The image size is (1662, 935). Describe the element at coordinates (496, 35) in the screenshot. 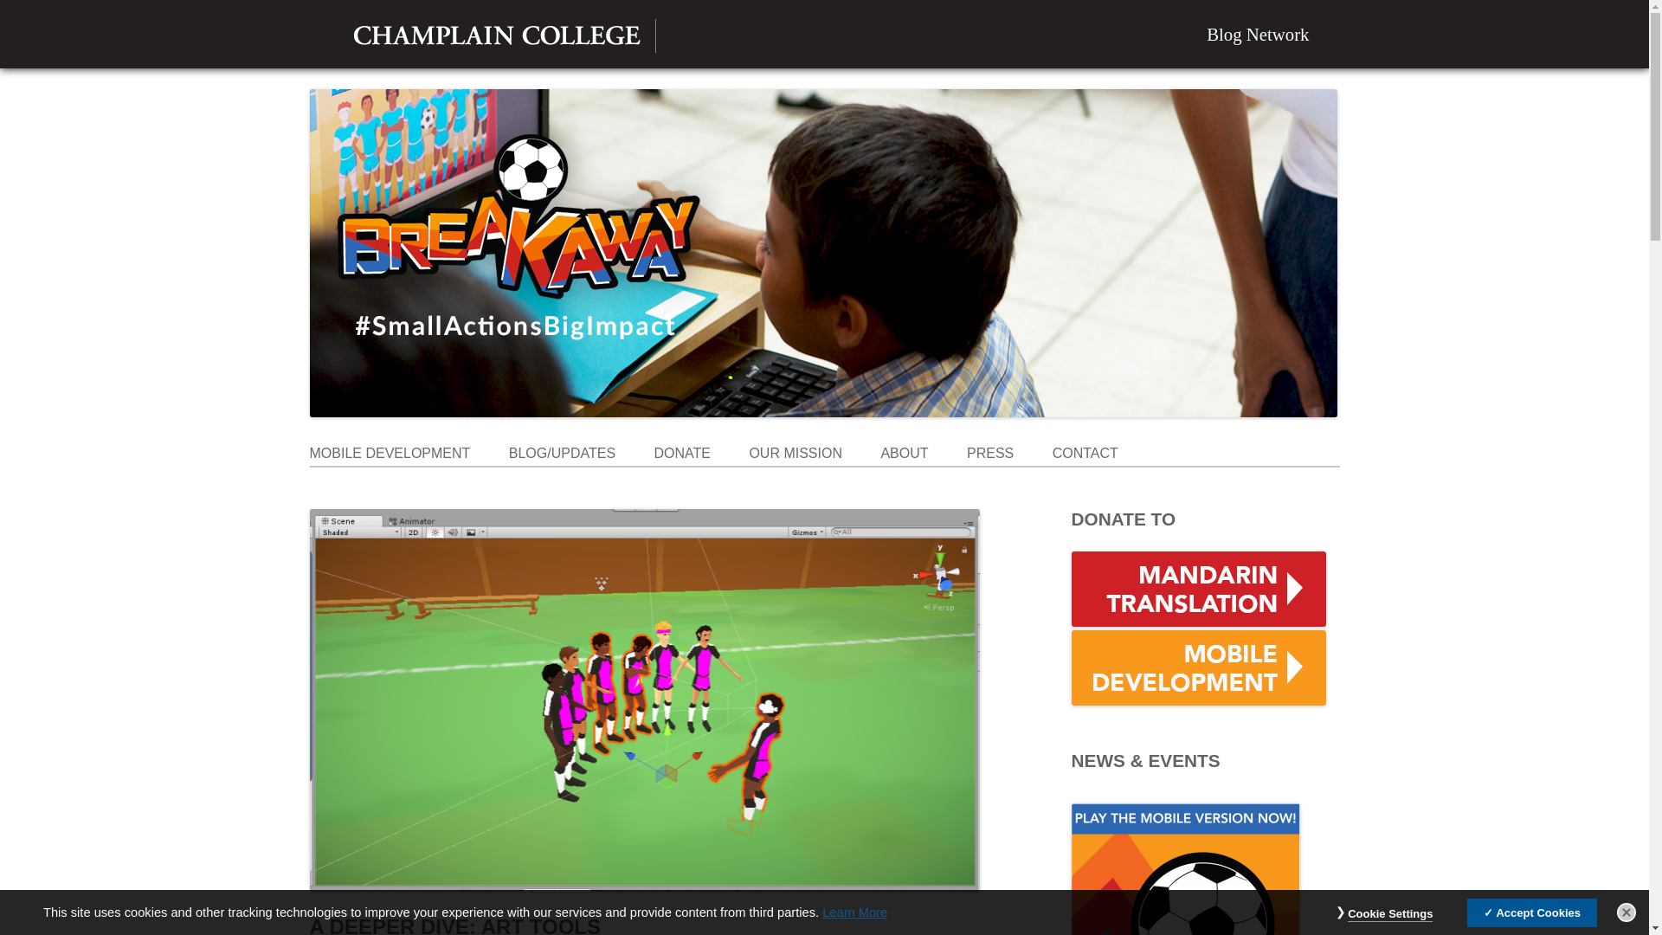

I see `Champlain College` at that location.